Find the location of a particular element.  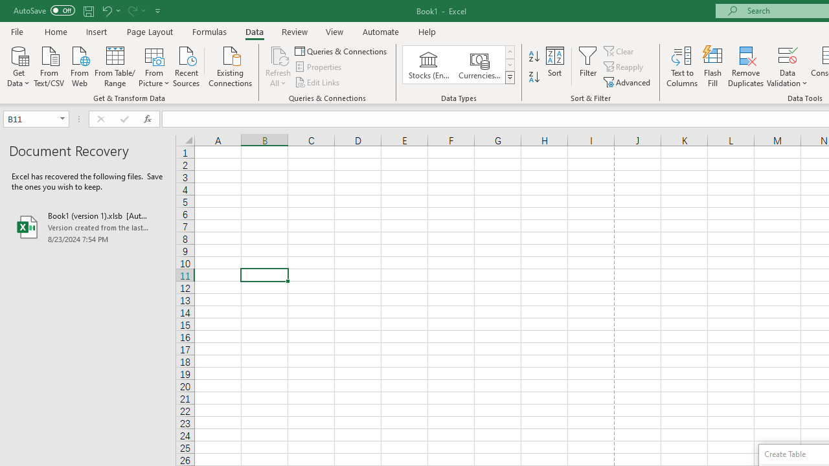

Data Types is located at coordinates (509, 78).